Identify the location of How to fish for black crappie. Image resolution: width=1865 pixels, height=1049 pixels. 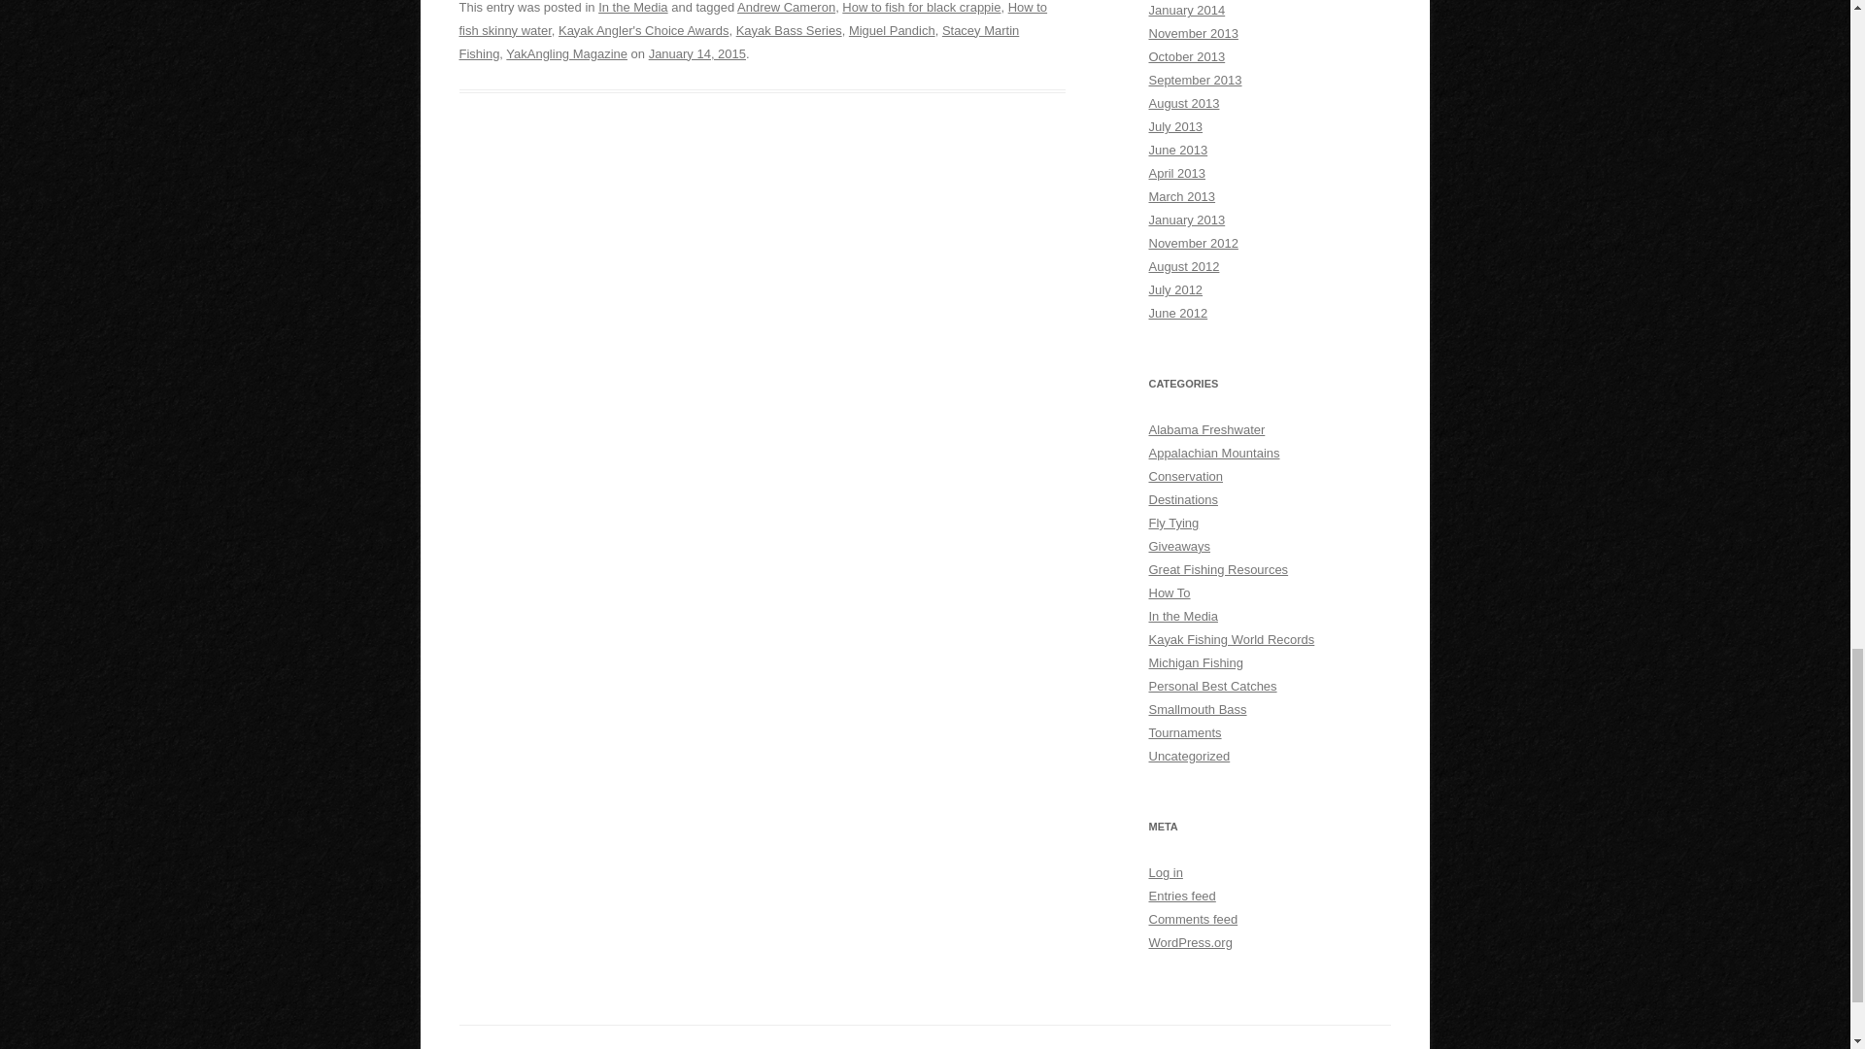
(921, 8).